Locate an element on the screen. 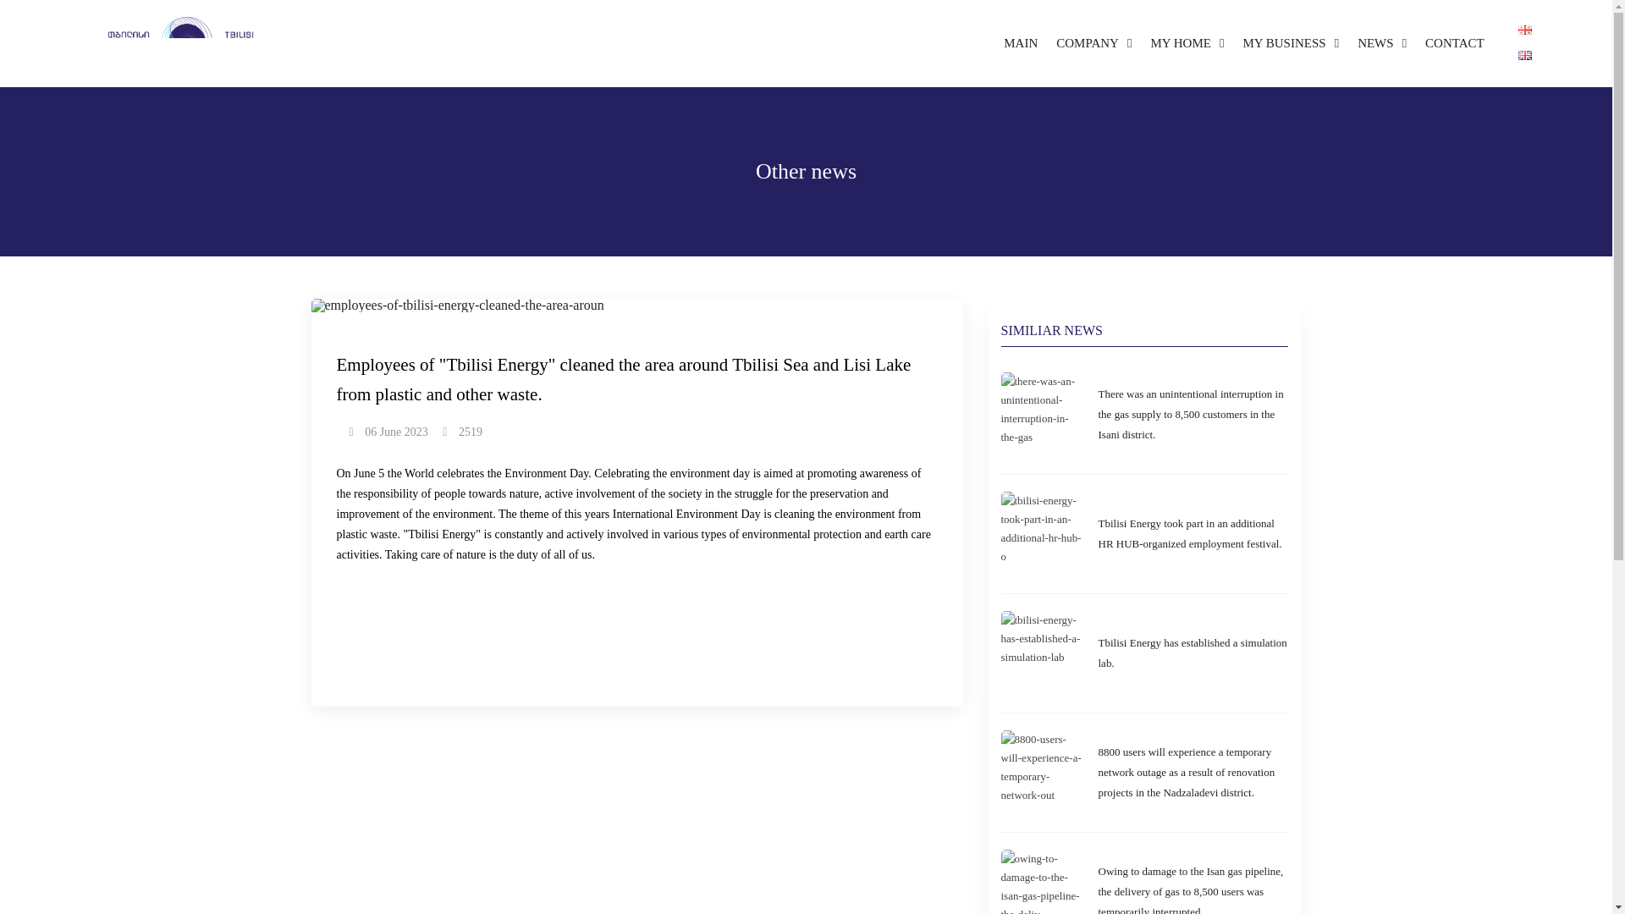 This screenshot has height=914, width=1625. there-was-an-unintentional-interruption-in-the-gas is located at coordinates (1193, 415).